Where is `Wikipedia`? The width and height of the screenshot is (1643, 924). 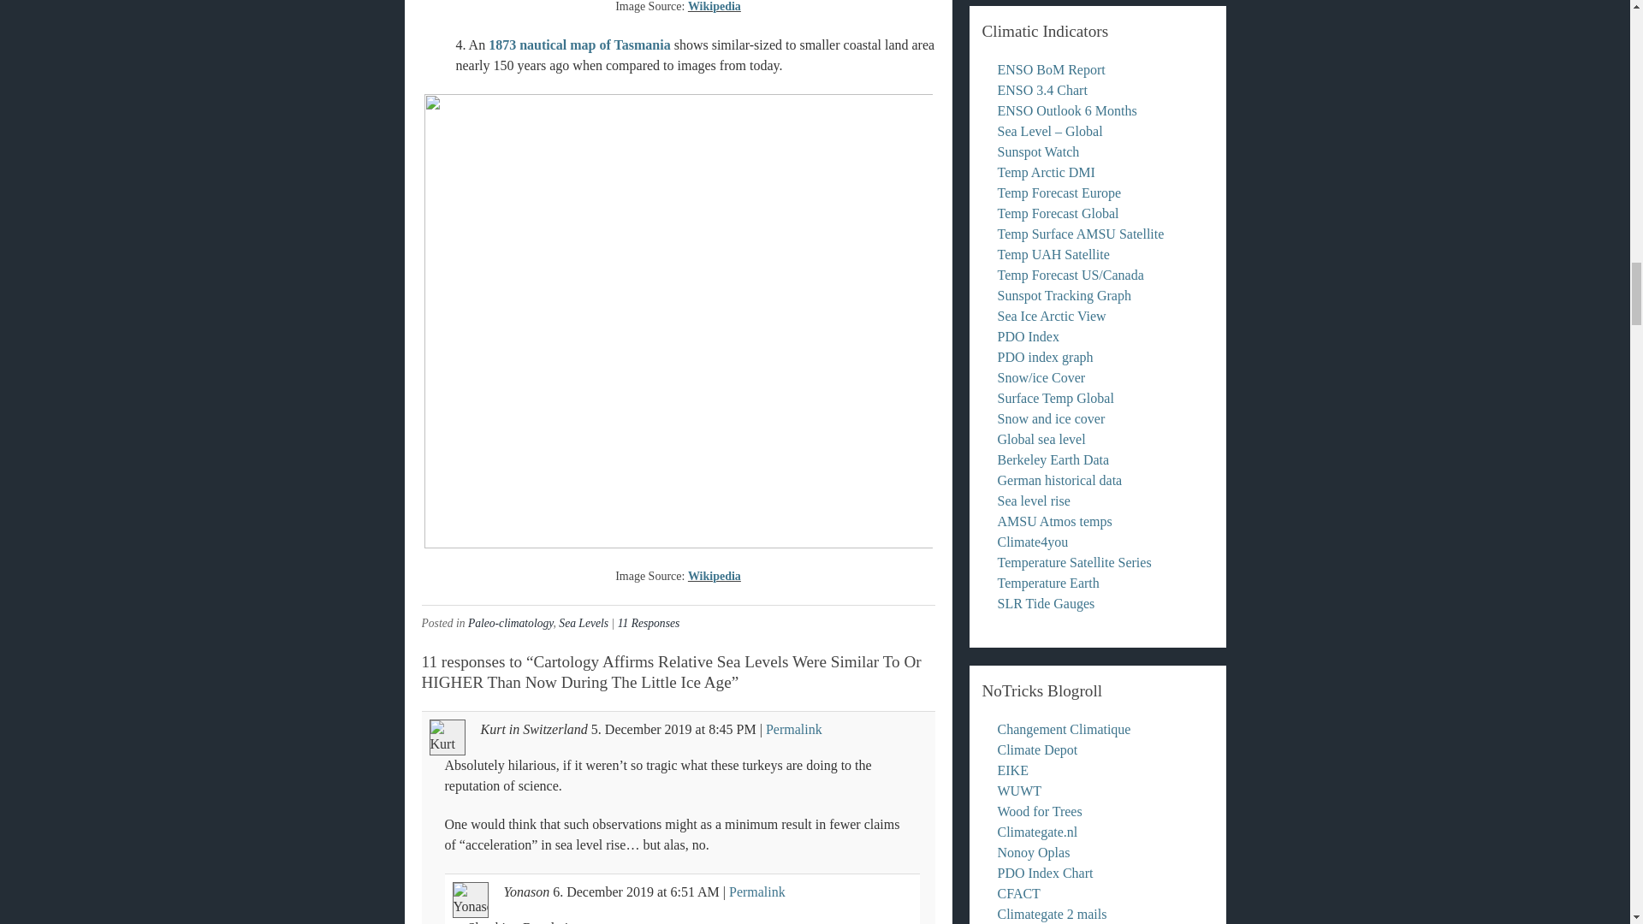 Wikipedia is located at coordinates (714, 577).